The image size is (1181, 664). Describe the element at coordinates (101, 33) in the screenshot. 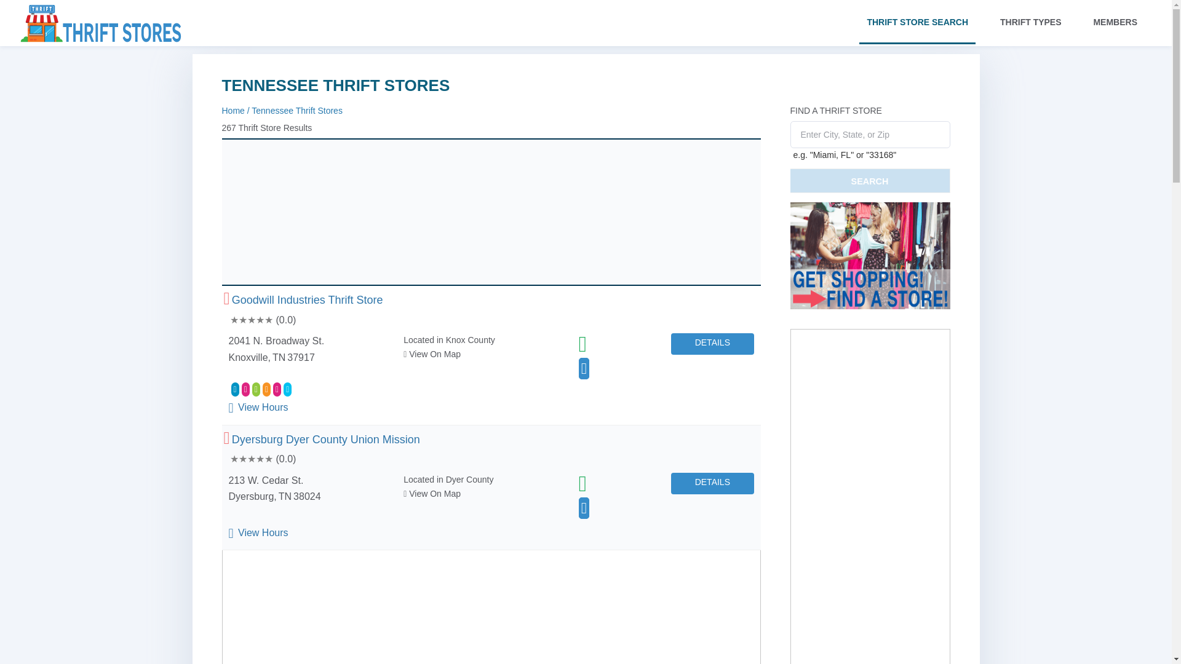

I see `thrift stores` at that location.